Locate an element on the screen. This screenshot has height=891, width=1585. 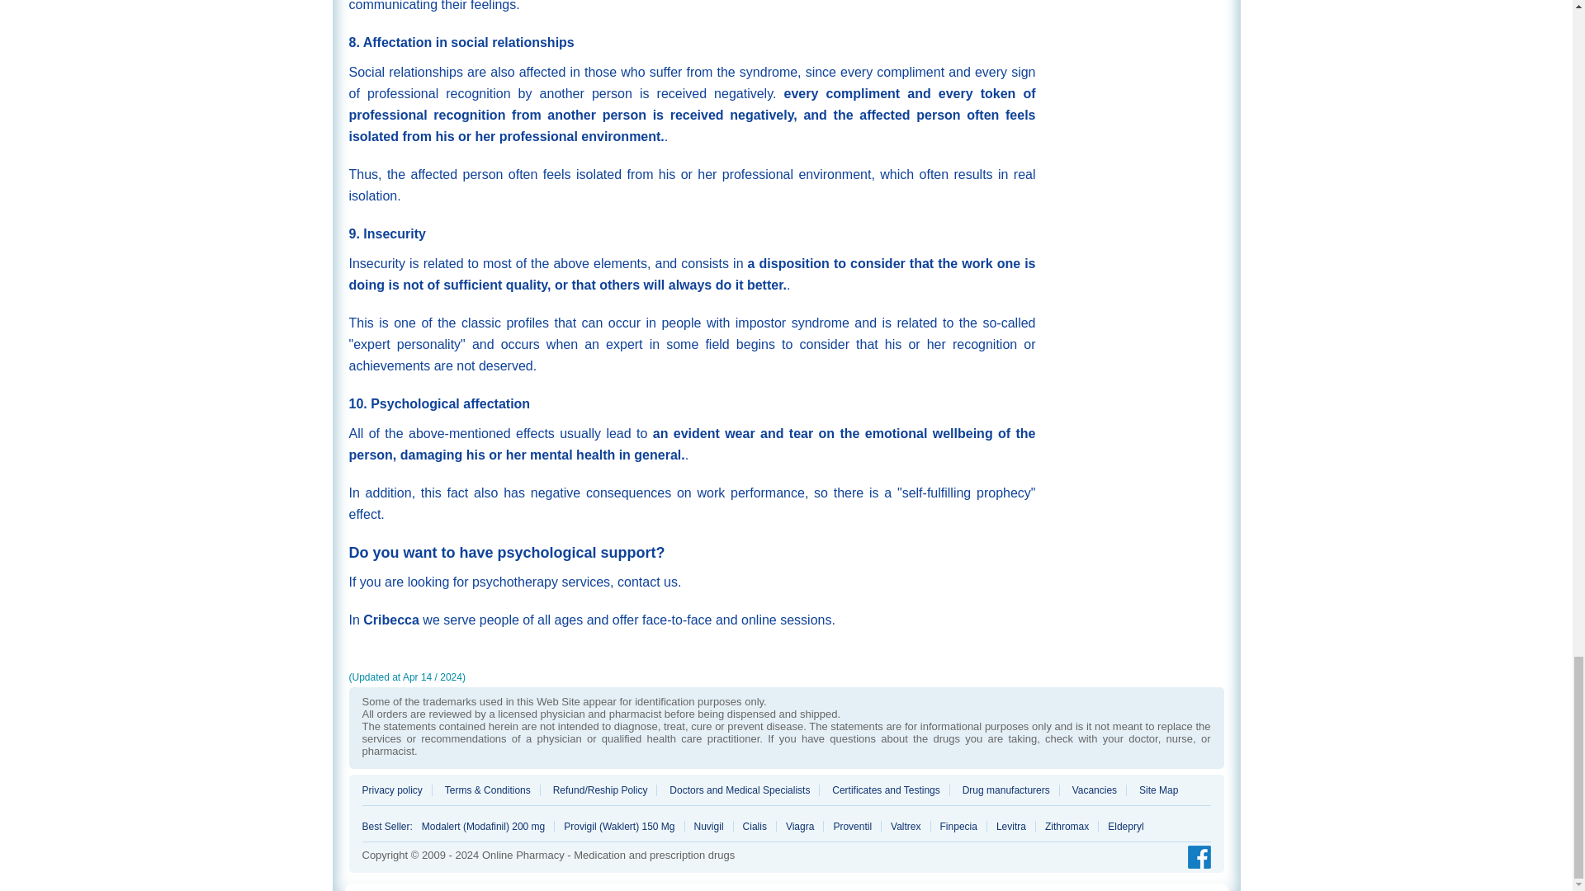
Levitra is located at coordinates (1012, 826).